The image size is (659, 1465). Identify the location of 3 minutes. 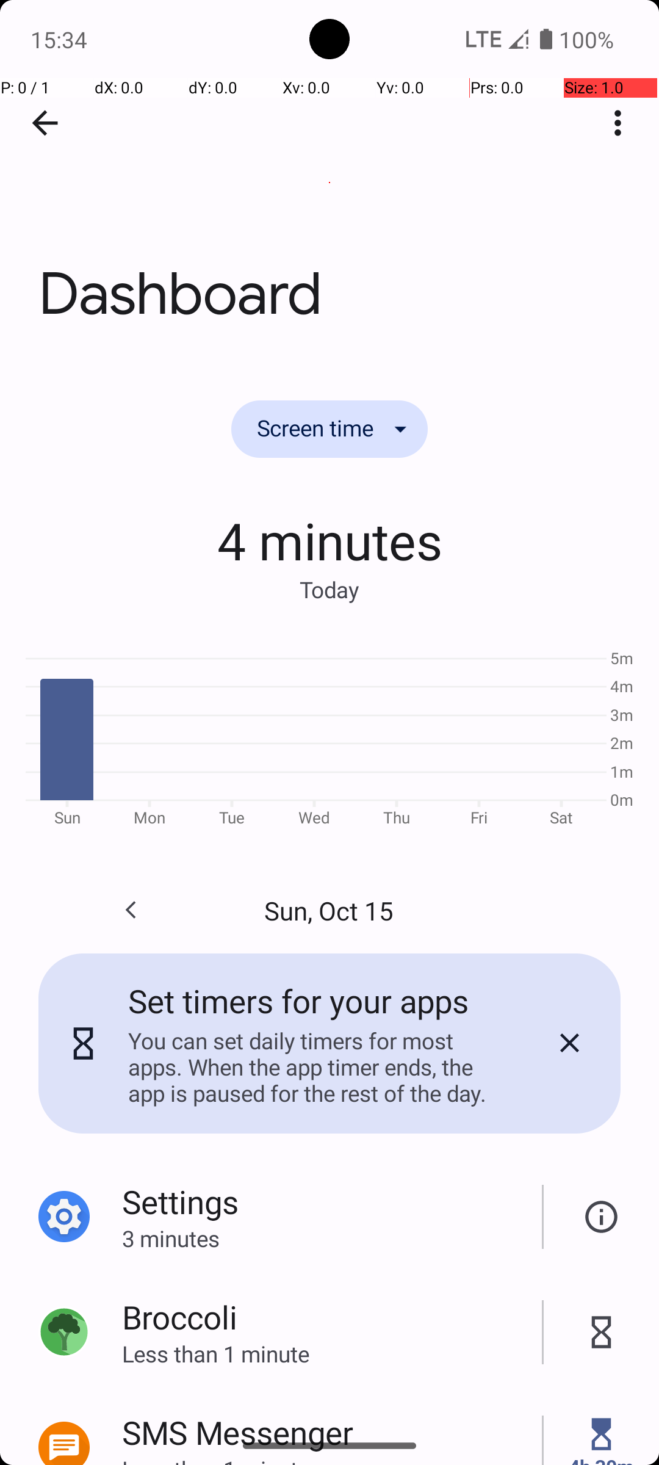
(332, 1238).